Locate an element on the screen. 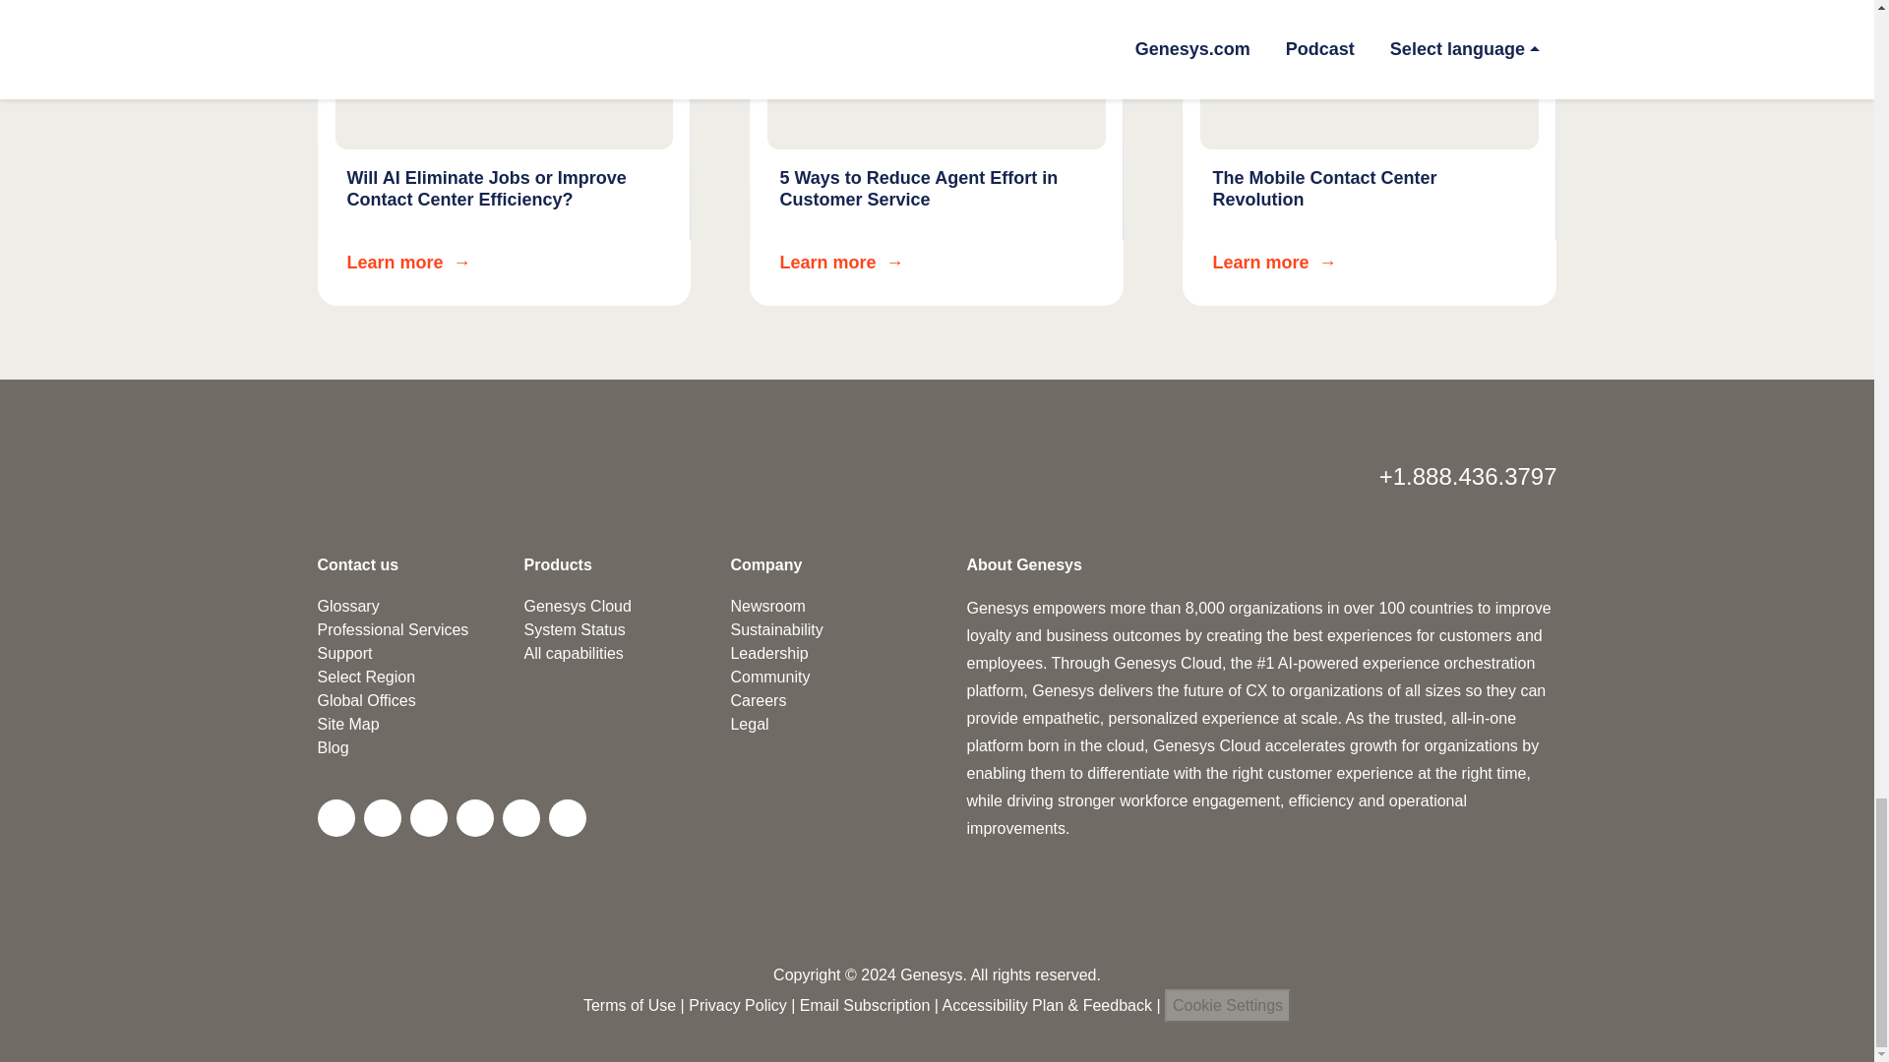 Image resolution: width=1889 pixels, height=1062 pixels. Professional Services is located at coordinates (393, 629).